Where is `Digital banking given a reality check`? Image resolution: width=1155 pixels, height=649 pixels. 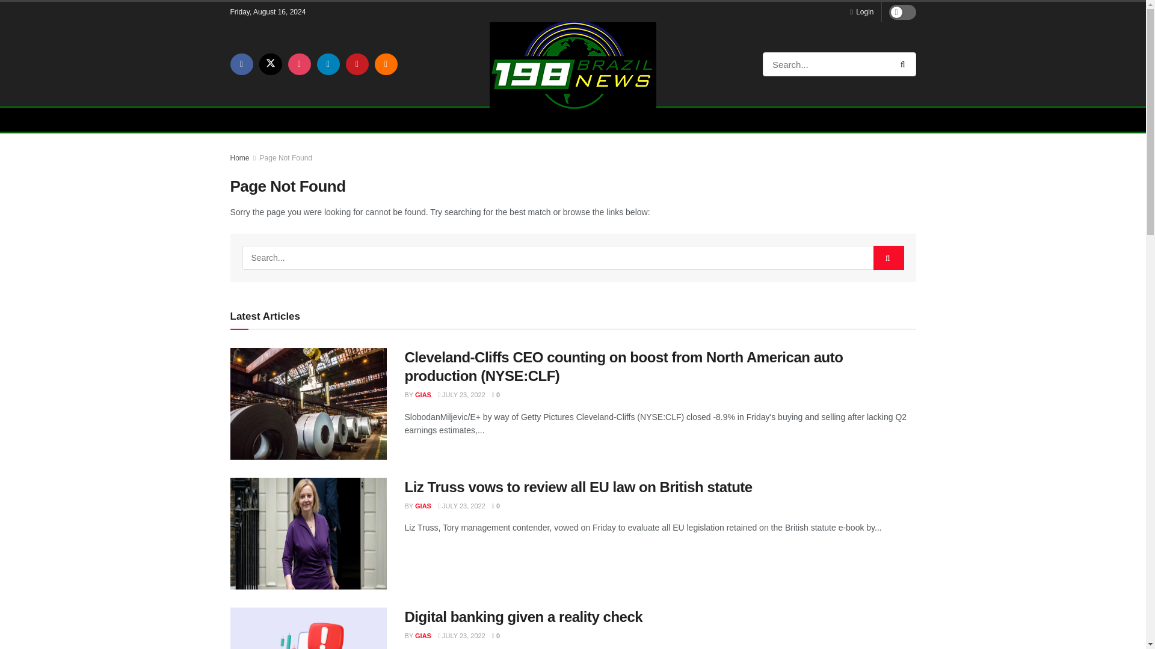 Digital banking given a reality check is located at coordinates (308, 628).